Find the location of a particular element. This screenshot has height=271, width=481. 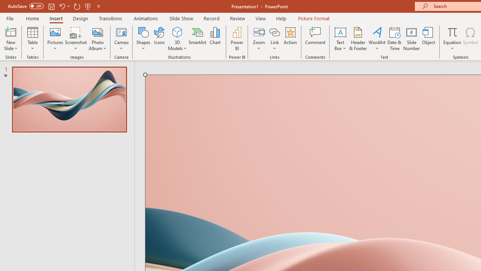

Chart... is located at coordinates (215, 38).